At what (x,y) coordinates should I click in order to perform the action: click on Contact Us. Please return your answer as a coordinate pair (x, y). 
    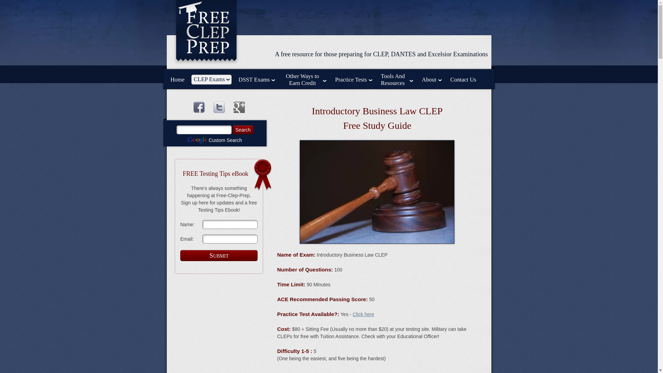
    Looking at the image, I should click on (463, 80).